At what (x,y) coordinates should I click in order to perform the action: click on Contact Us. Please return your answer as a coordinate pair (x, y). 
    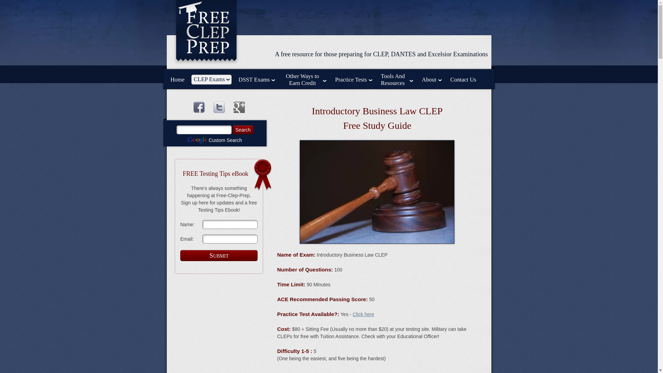
    Looking at the image, I should click on (463, 80).